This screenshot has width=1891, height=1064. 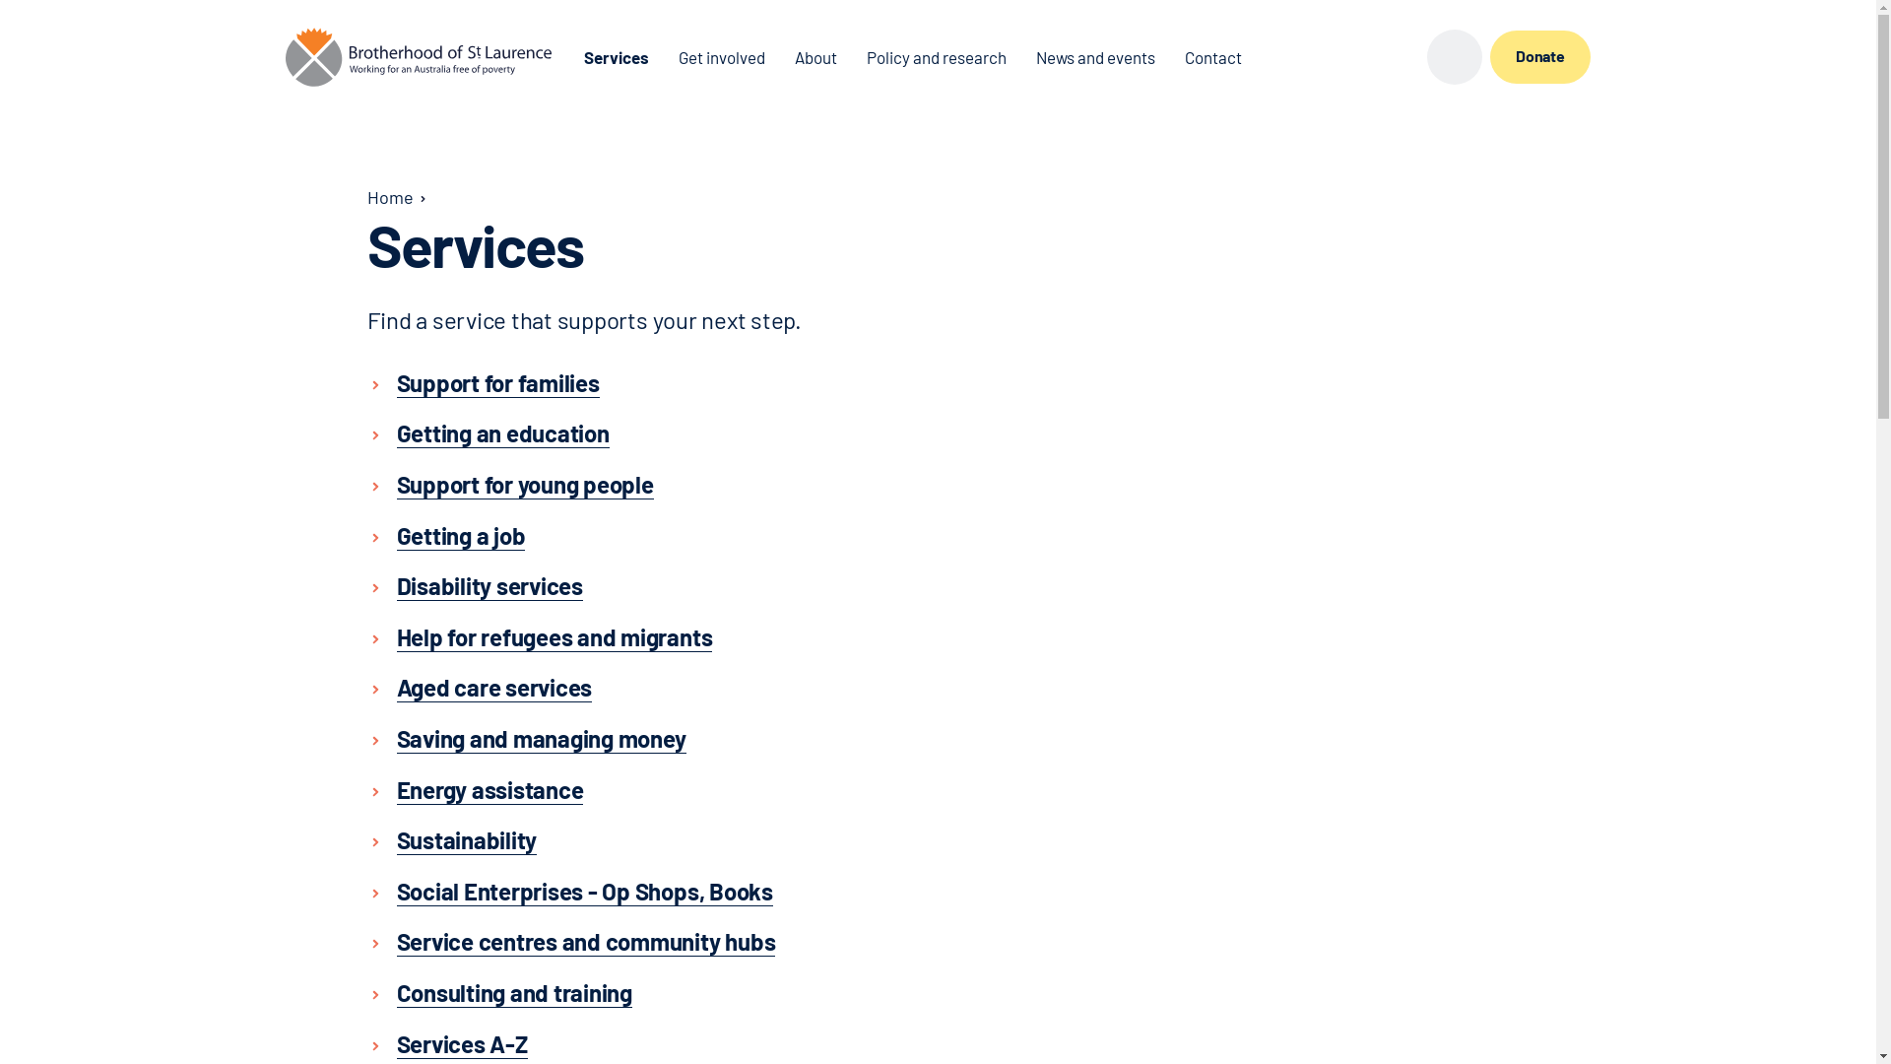 What do you see at coordinates (585, 942) in the screenshot?
I see `Service centres and community hubs` at bounding box center [585, 942].